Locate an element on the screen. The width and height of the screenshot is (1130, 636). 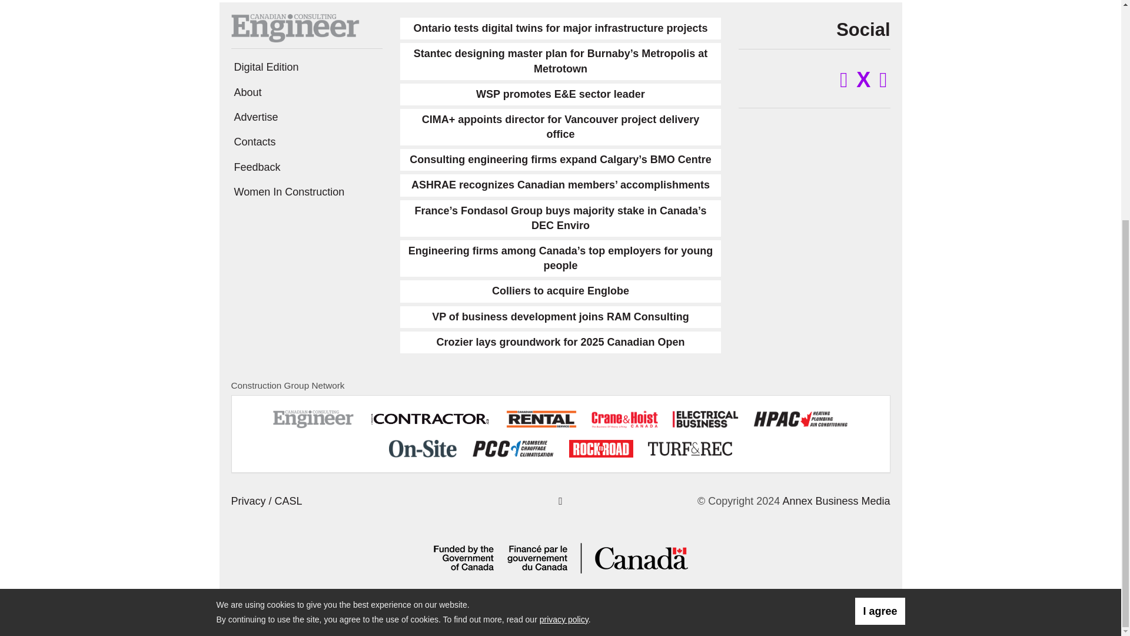
Canadian Consulting Engineer is located at coordinates (294, 27).